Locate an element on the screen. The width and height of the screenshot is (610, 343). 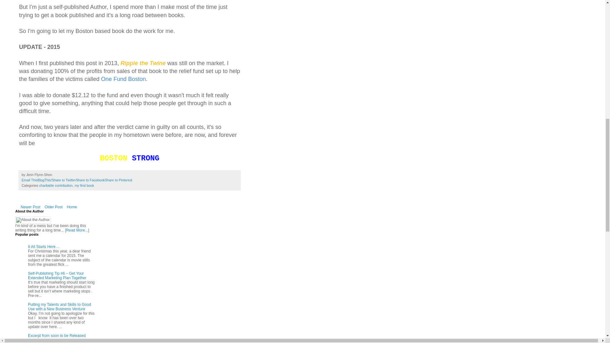
my first book is located at coordinates (84, 185).